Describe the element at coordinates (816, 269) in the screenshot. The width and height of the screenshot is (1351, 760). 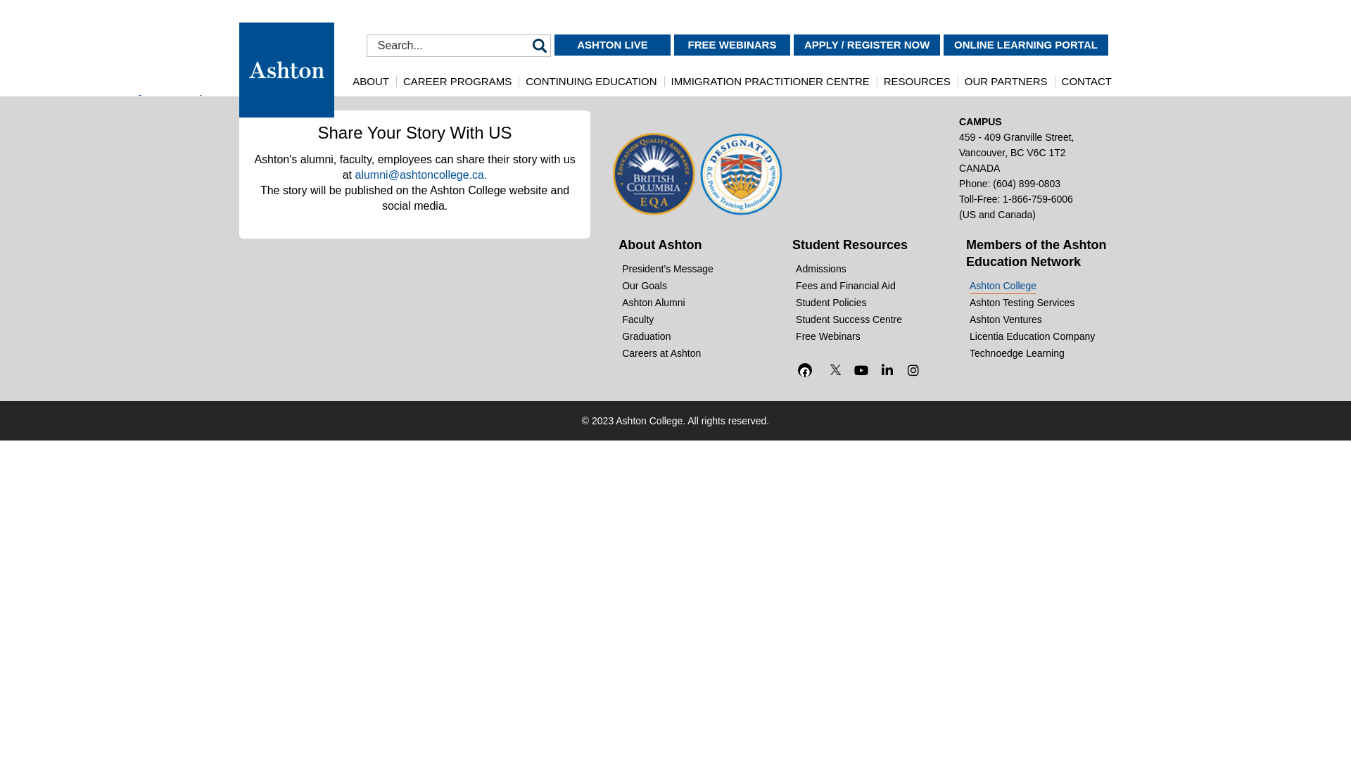
I see `Admissions` at that location.